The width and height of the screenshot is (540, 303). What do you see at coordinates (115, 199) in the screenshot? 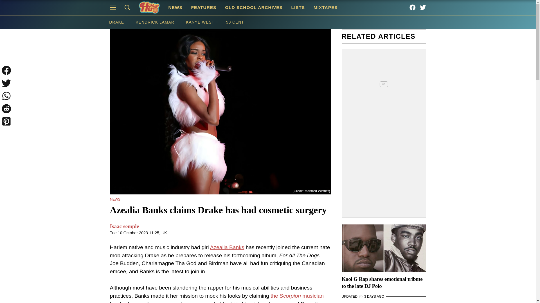
I see `NEWS` at bounding box center [115, 199].